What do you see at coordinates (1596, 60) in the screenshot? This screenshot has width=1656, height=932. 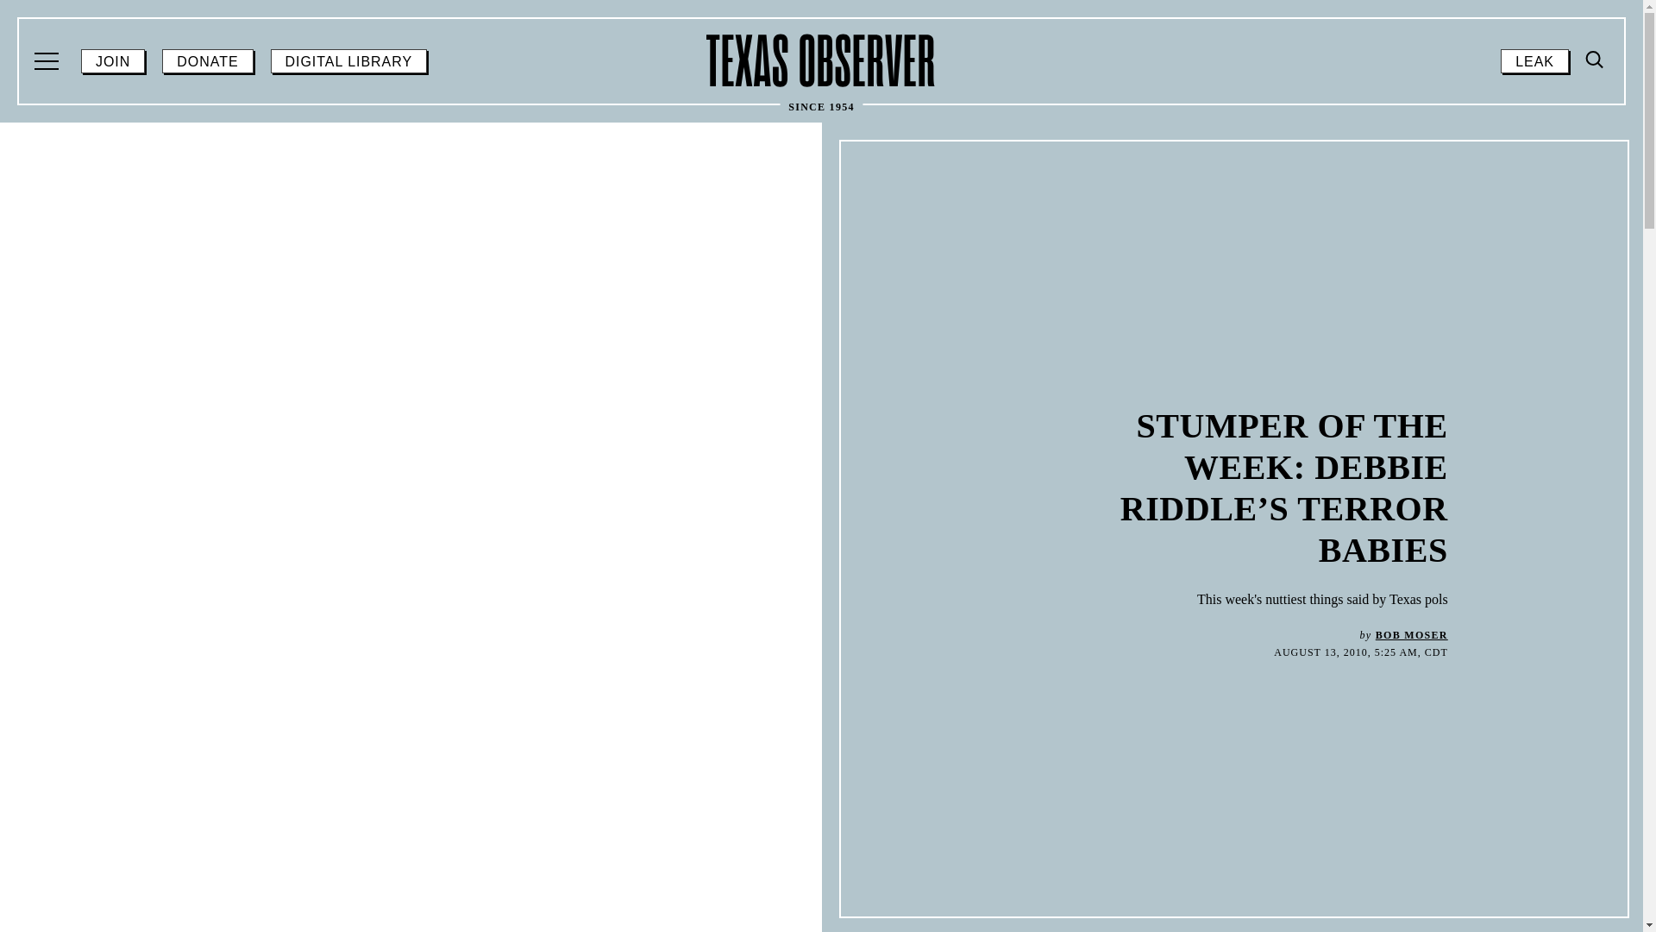 I see `Search icon` at bounding box center [1596, 60].